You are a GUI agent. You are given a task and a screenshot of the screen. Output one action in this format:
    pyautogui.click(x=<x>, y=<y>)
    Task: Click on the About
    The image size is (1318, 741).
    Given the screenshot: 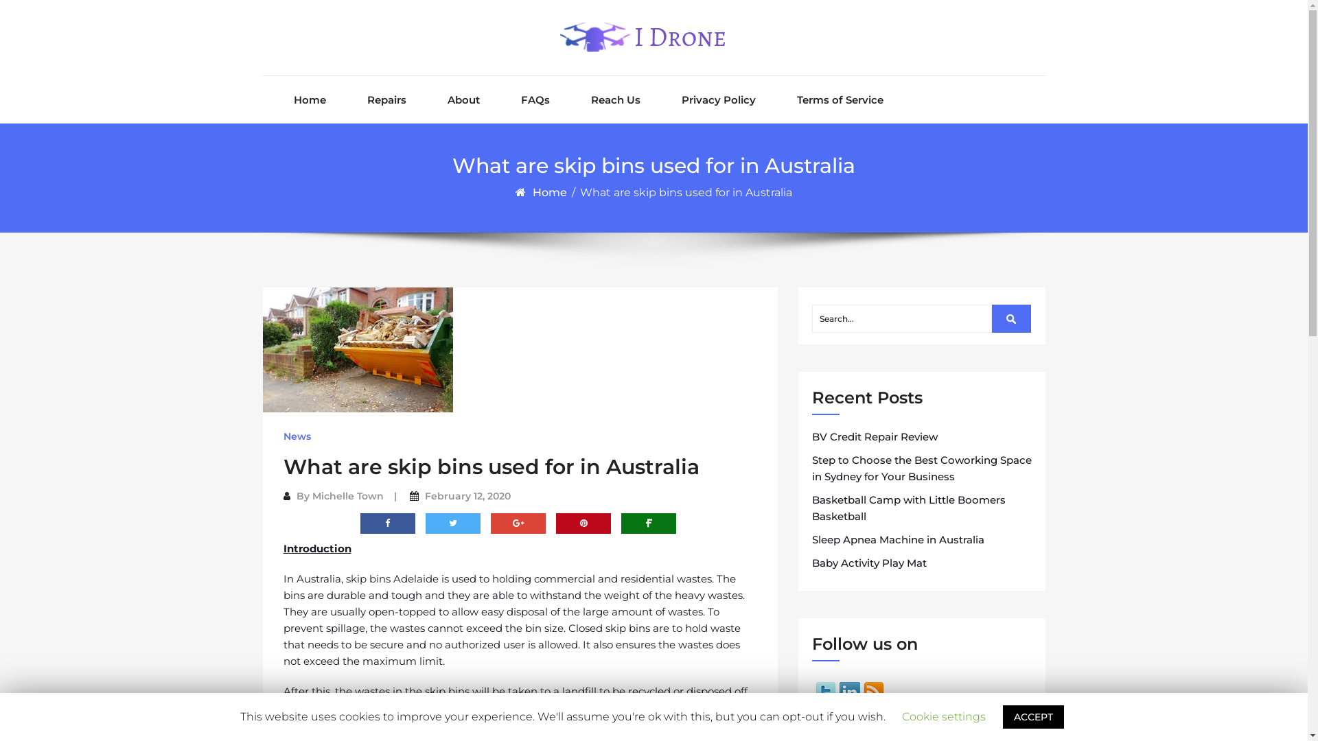 What is the action you would take?
    pyautogui.click(x=464, y=100)
    